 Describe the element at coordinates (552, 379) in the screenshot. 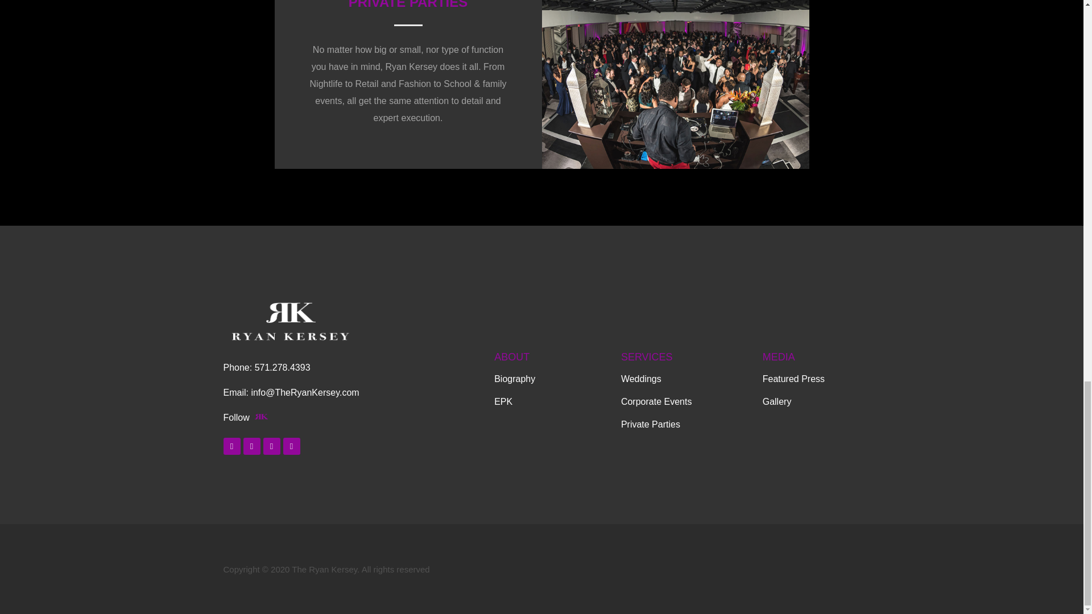

I see `Biography` at that location.